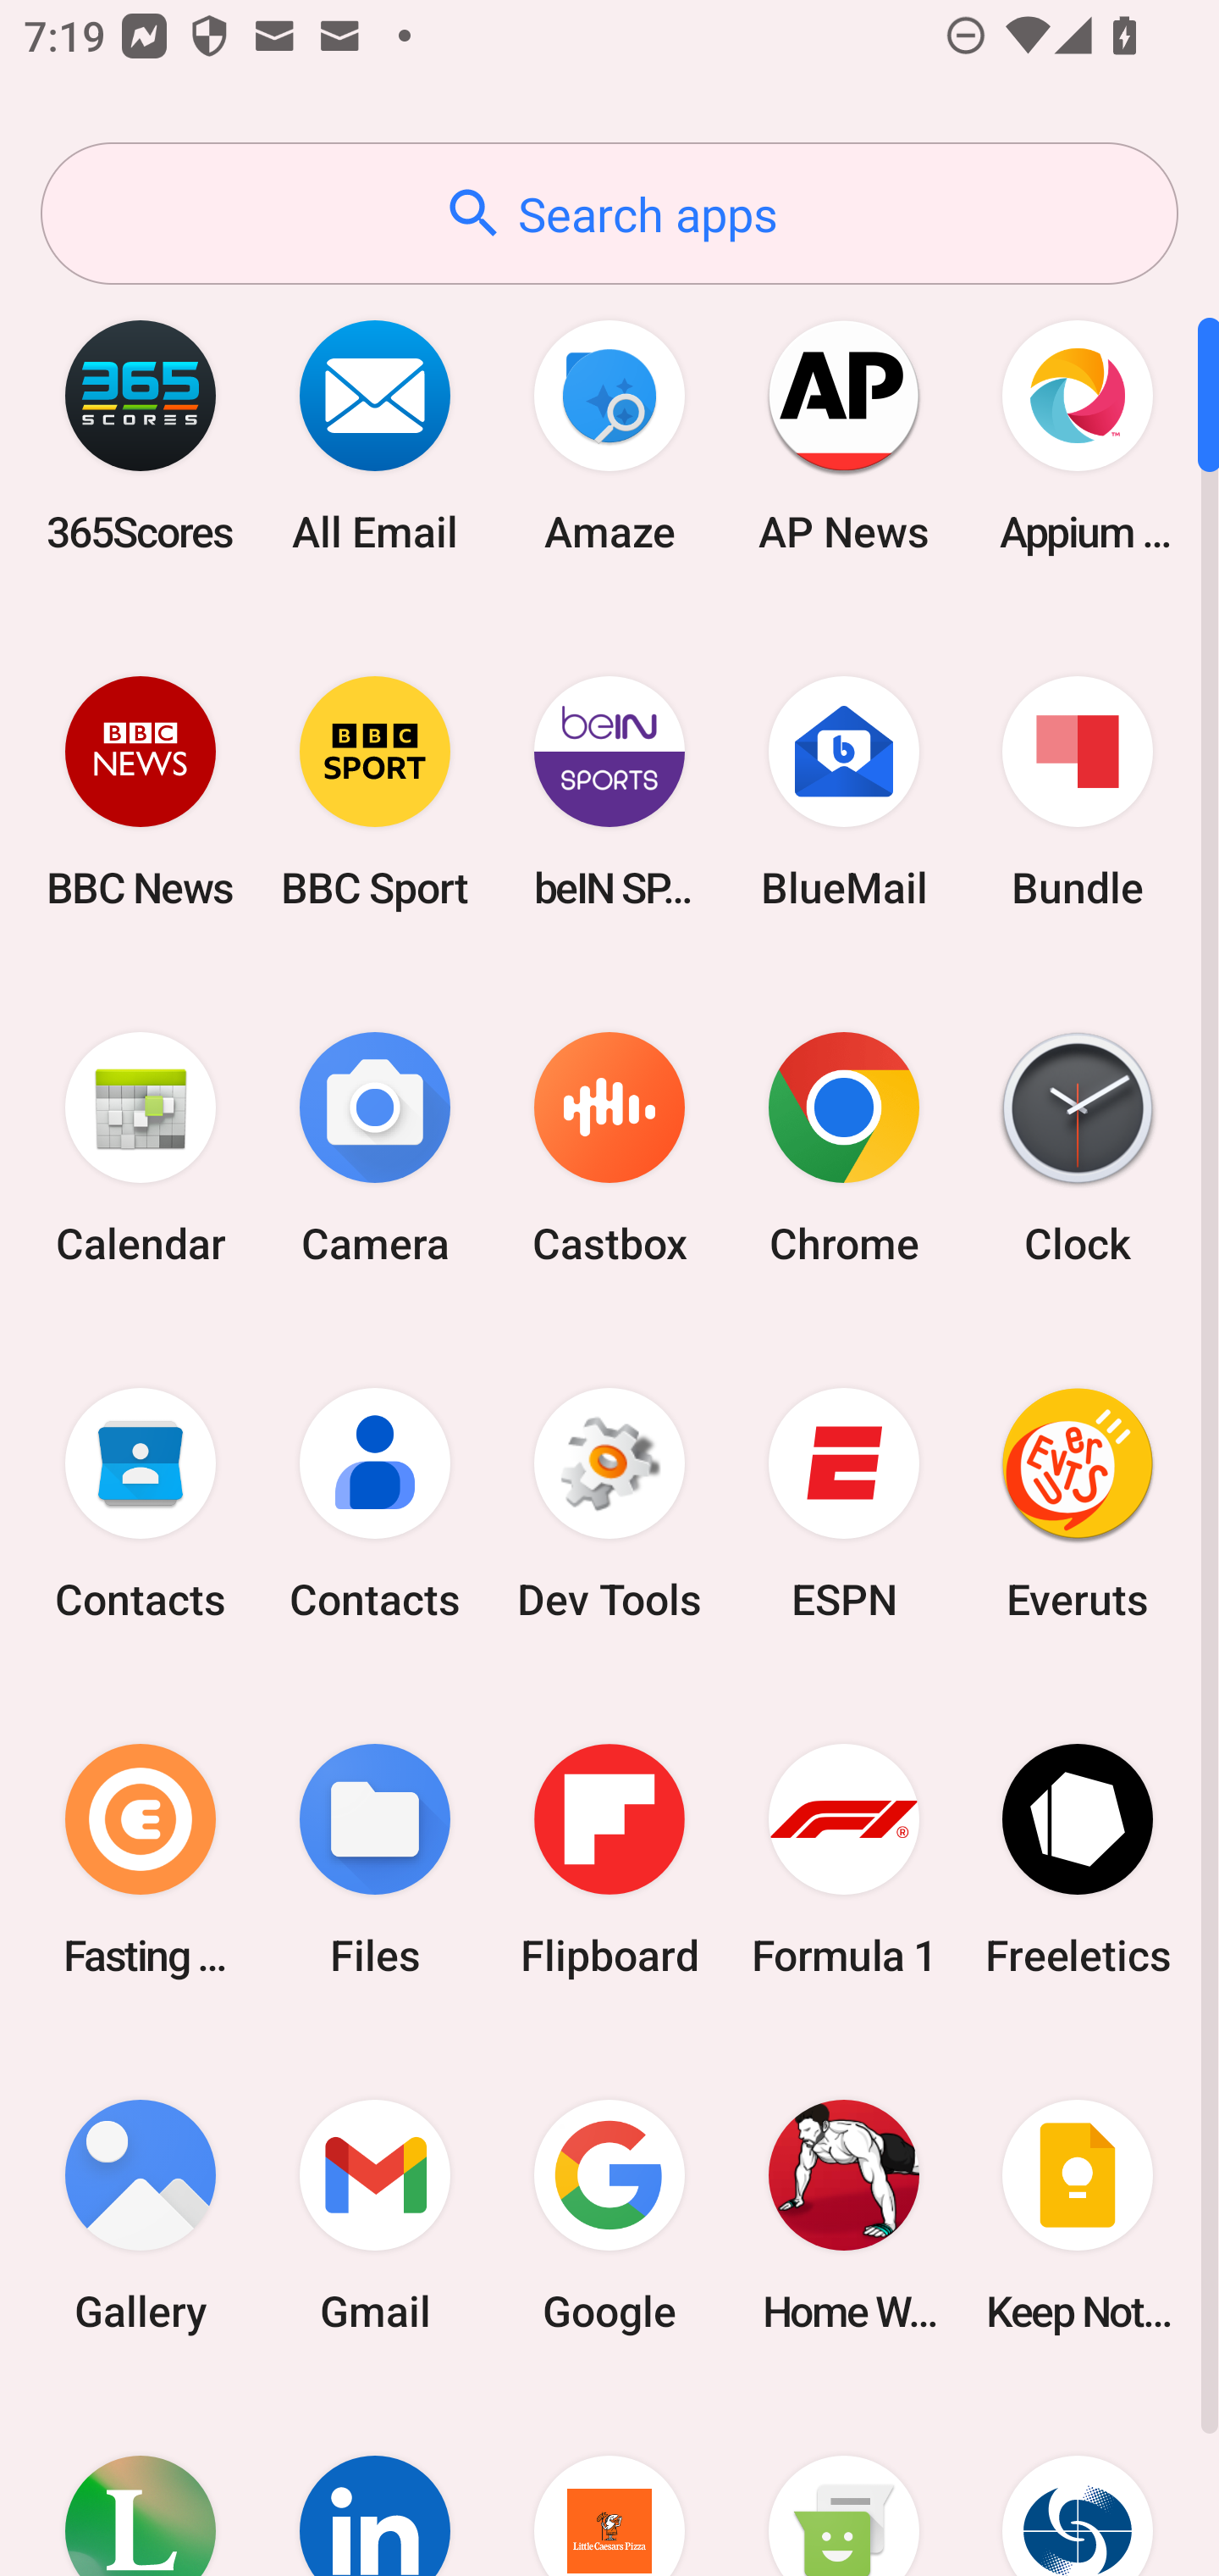 The image size is (1219, 2576). What do you see at coordinates (375, 1504) in the screenshot?
I see `Contacts` at bounding box center [375, 1504].